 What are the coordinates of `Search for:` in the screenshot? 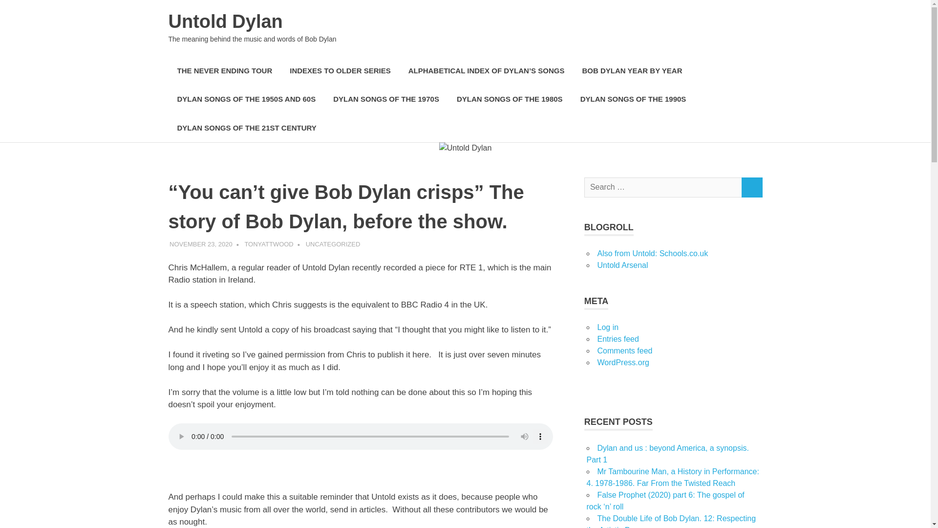 It's located at (663, 187).